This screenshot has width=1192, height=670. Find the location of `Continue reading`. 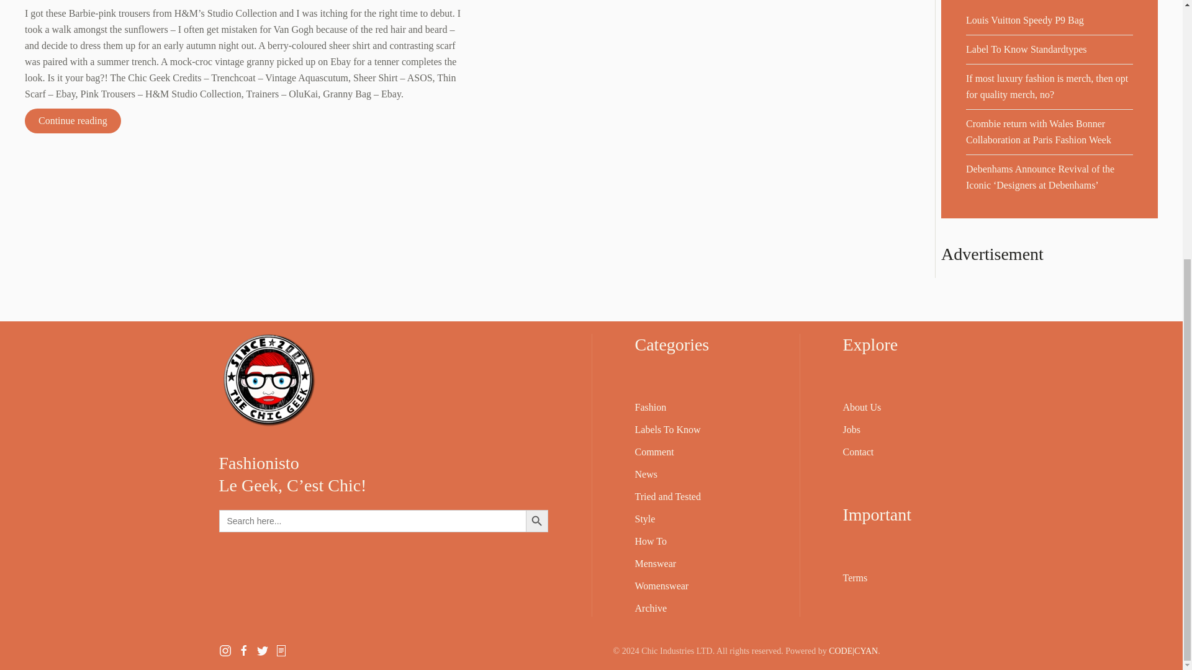

Continue reading is located at coordinates (73, 120).